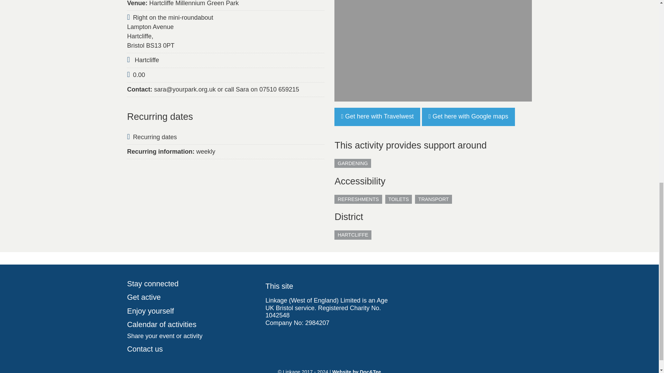 The height and width of the screenshot is (373, 664). What do you see at coordinates (191, 297) in the screenshot?
I see `Get active` at bounding box center [191, 297].